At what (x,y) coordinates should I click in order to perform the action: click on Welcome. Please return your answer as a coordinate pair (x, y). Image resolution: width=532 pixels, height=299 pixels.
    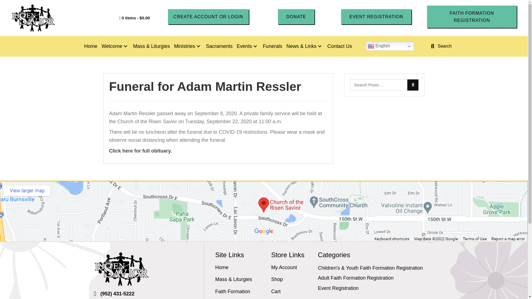
    Looking at the image, I should click on (116, 46).